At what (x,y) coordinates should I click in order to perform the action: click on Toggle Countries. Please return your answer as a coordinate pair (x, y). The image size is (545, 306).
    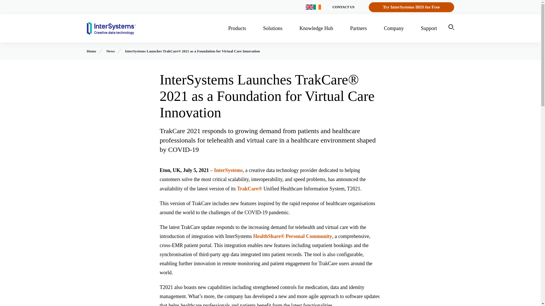
    Looking at the image, I should click on (313, 7).